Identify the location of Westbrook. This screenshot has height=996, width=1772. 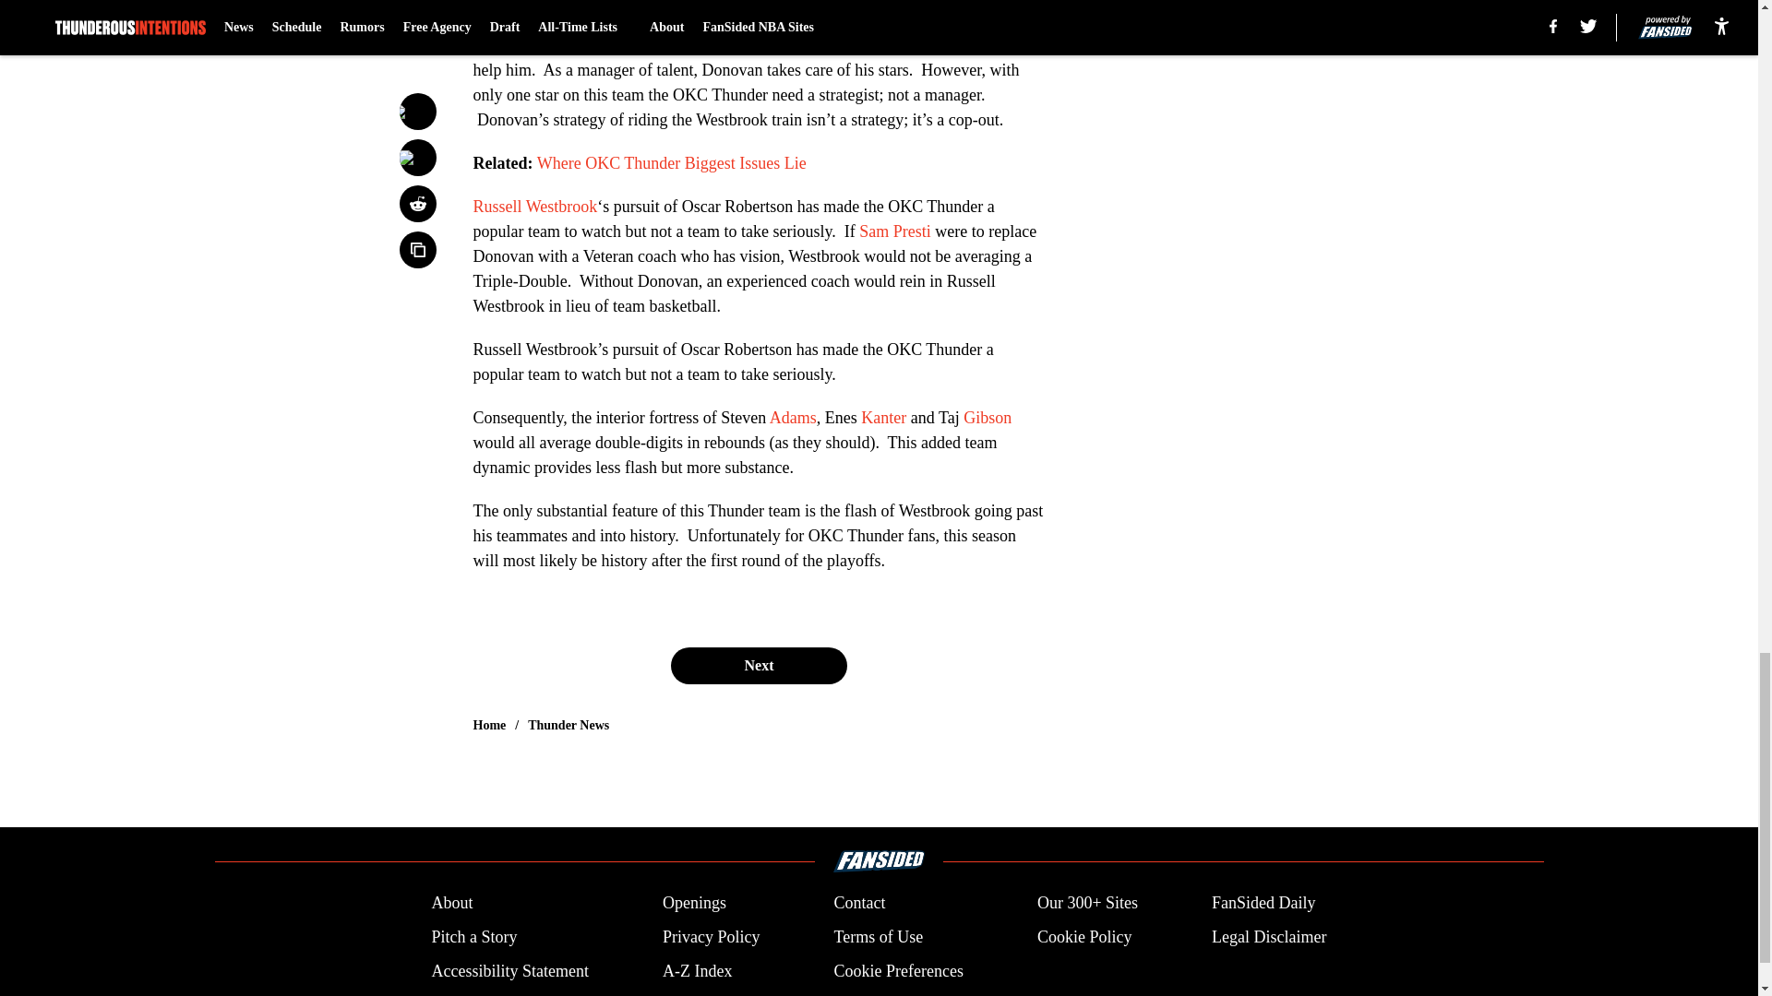
(508, 44).